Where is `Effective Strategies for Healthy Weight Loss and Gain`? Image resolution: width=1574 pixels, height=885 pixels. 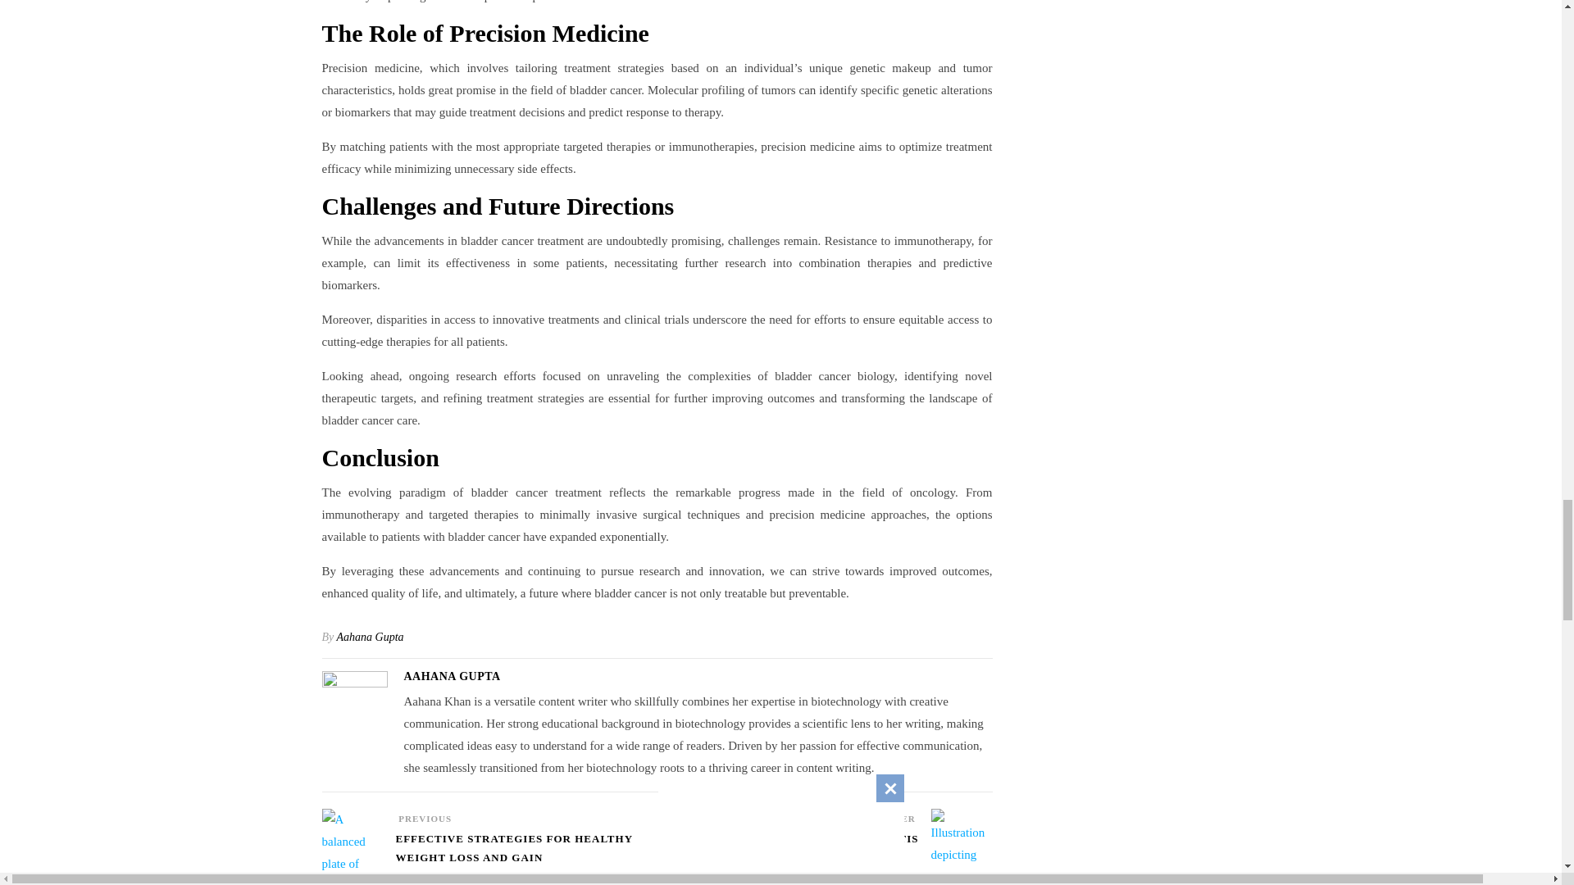 Effective Strategies for Healthy Weight Loss and Gain is located at coordinates (525, 855).